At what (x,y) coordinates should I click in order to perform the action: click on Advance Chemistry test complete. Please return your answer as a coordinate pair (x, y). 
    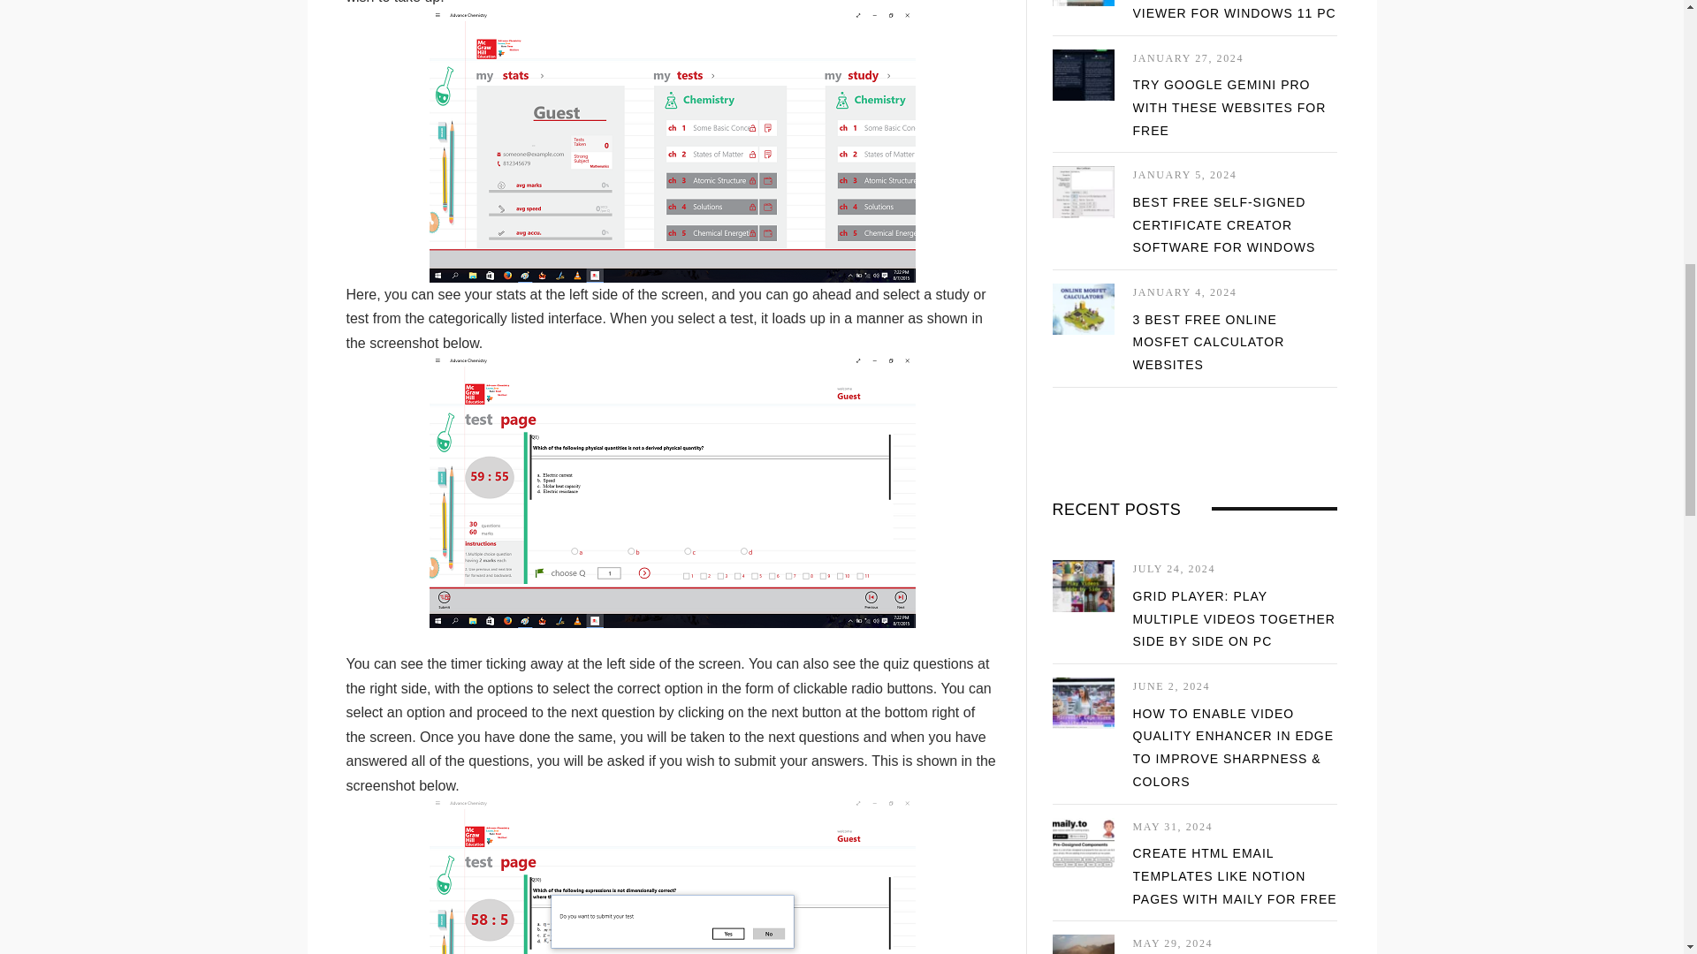
    Looking at the image, I should click on (672, 875).